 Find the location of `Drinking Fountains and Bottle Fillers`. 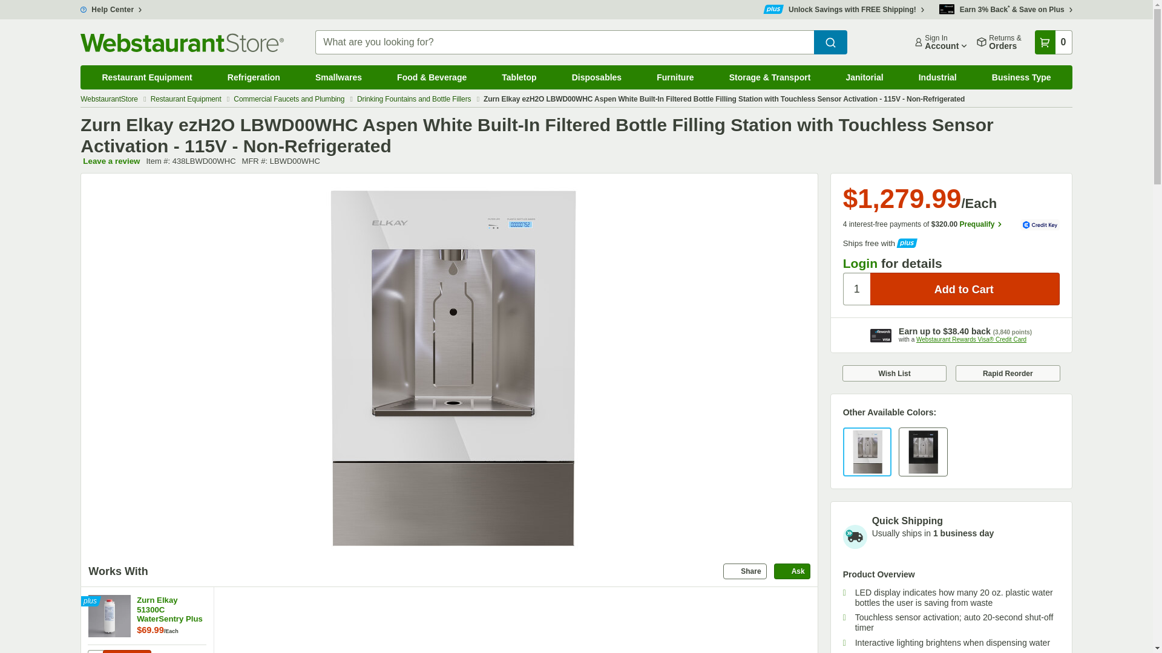

Drinking Fountains and Bottle Fillers is located at coordinates (415, 99).